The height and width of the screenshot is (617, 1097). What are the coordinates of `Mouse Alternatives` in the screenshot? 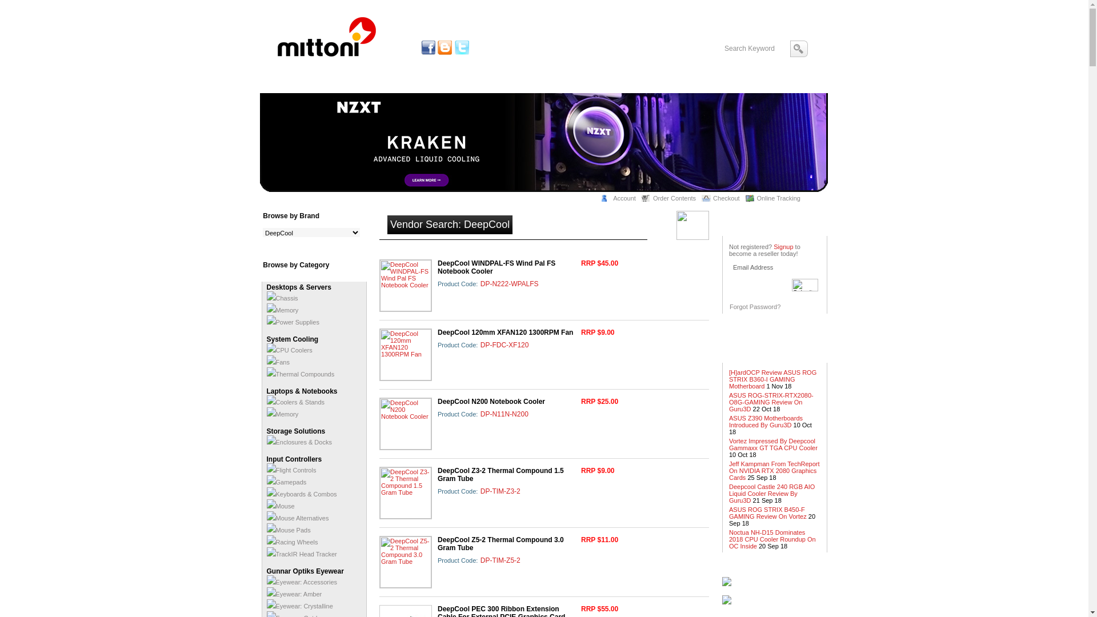 It's located at (297, 518).